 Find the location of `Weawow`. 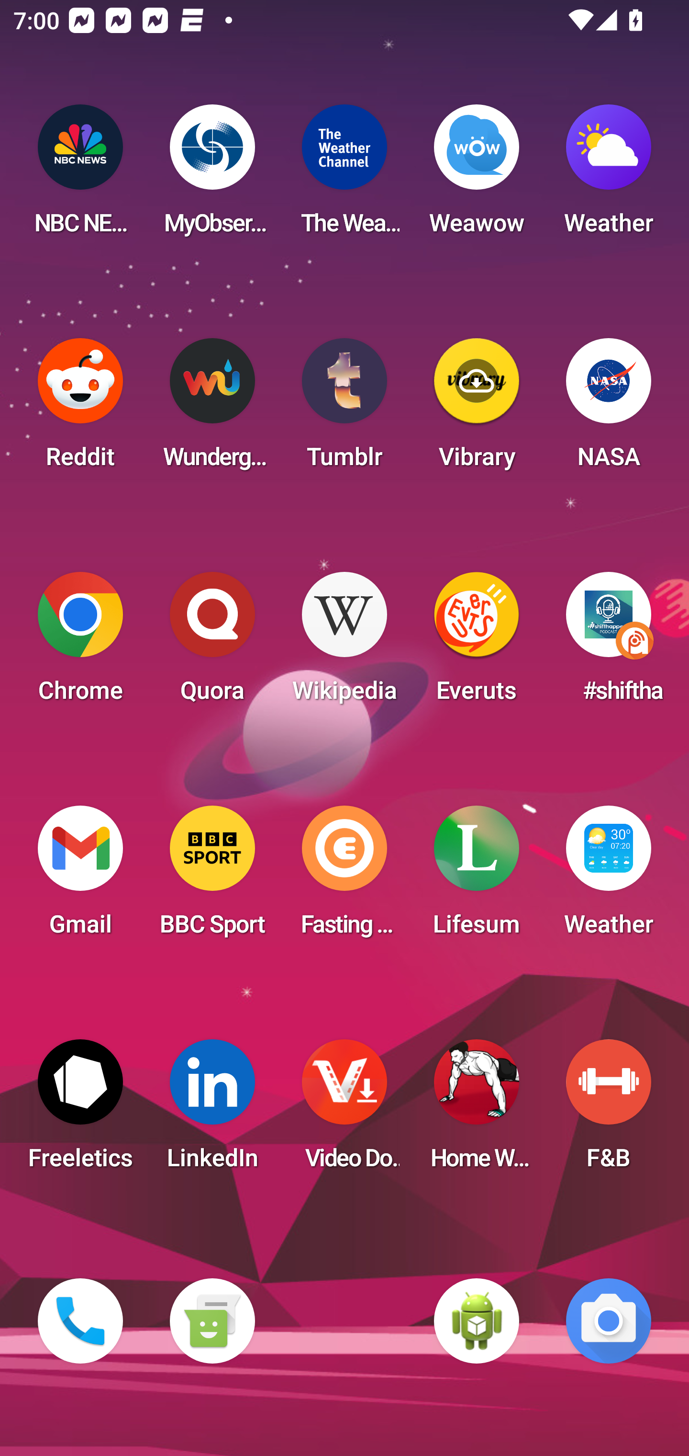

Weawow is located at coordinates (477, 175).